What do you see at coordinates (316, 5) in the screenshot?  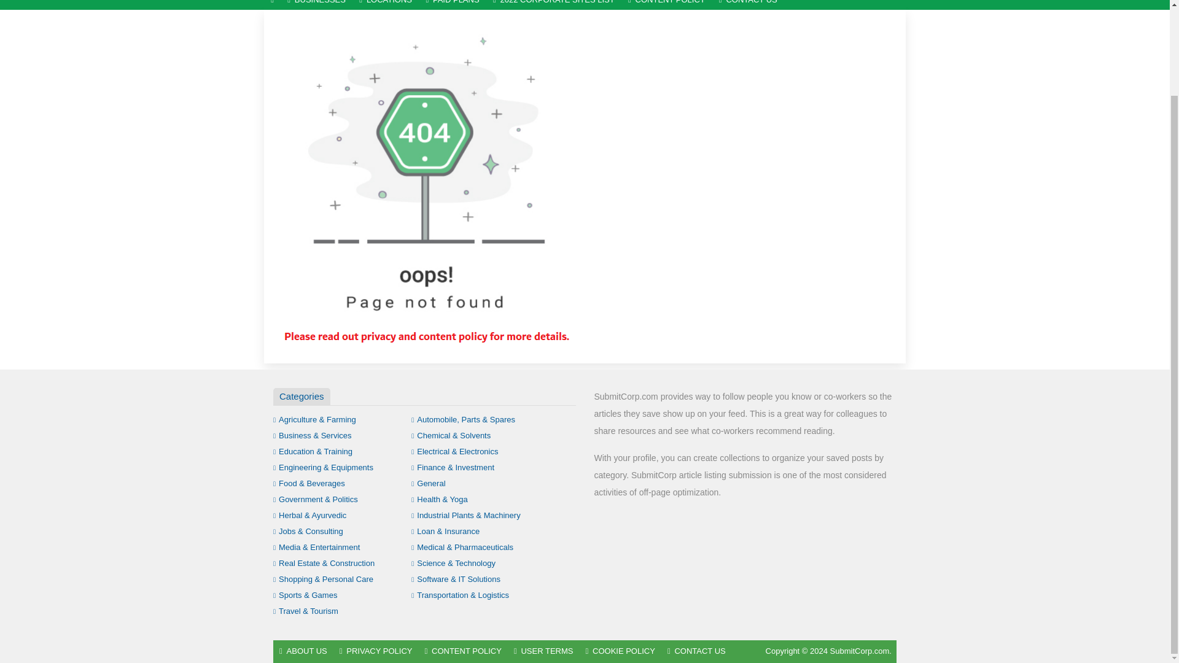 I see `BUSINESSES` at bounding box center [316, 5].